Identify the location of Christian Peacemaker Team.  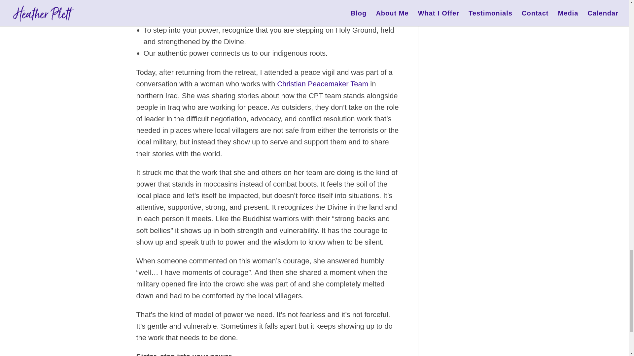
(324, 84).